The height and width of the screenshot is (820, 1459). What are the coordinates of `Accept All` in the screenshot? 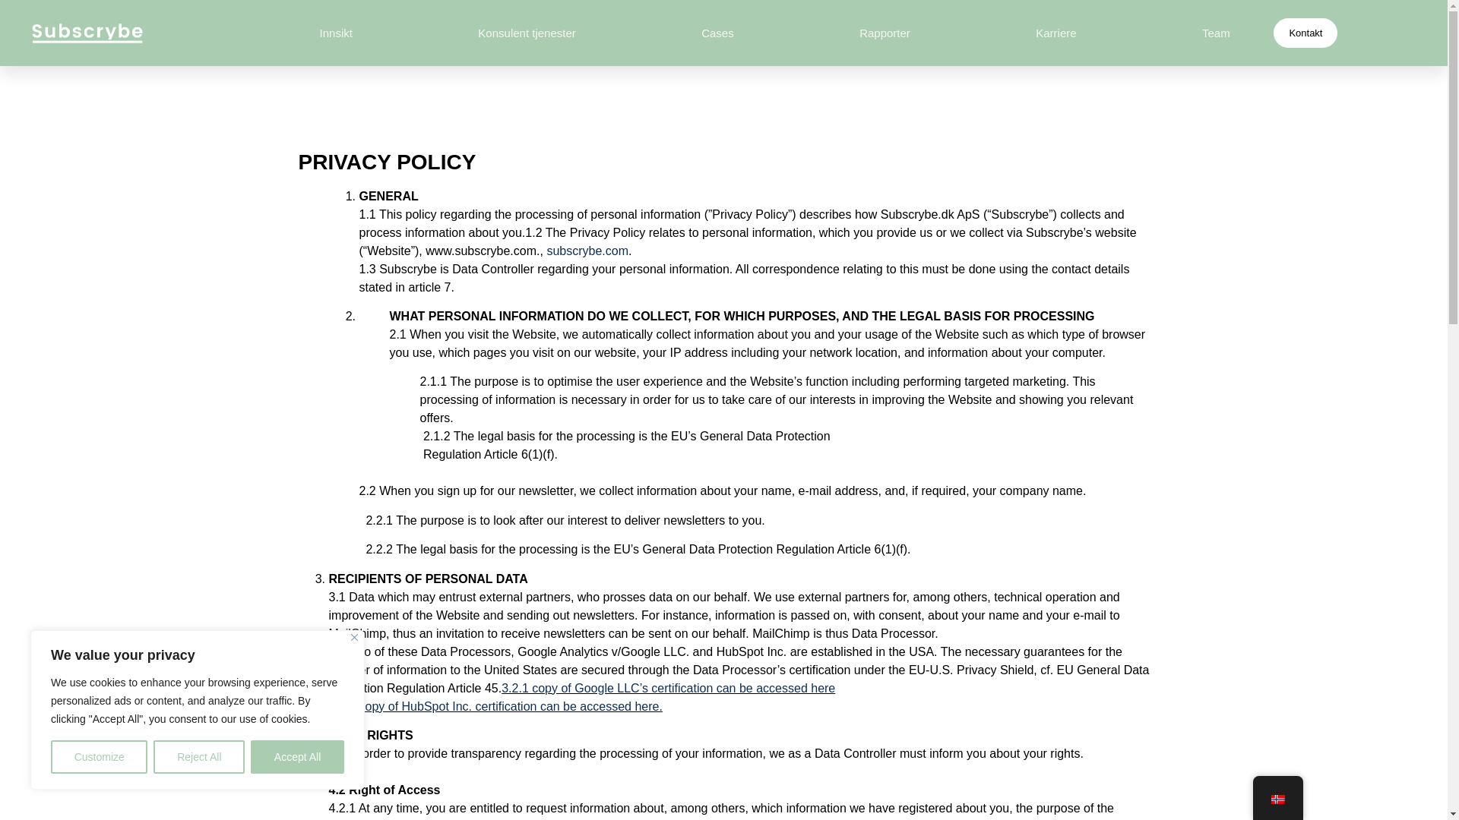 It's located at (298, 757).